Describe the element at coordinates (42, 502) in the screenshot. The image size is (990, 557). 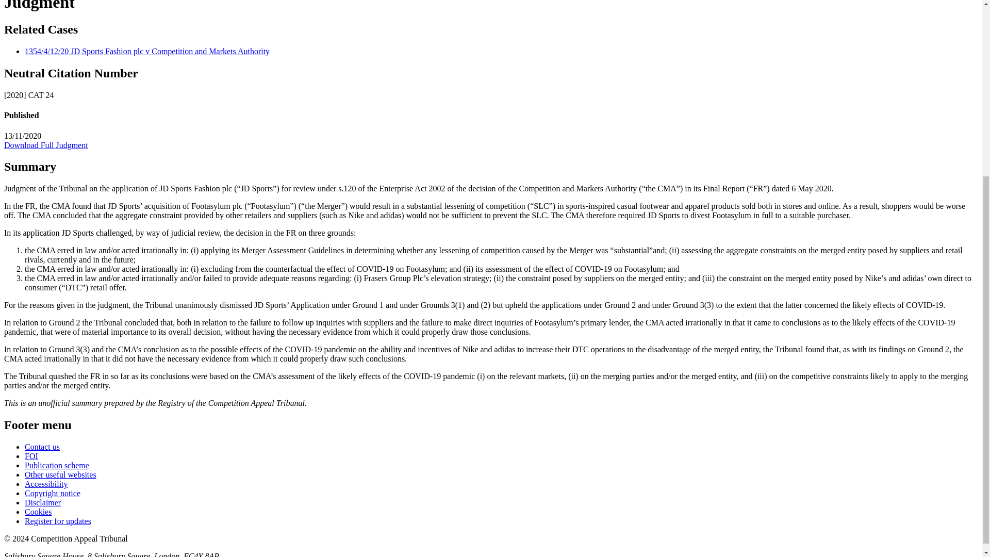
I see `Disclaimer` at that location.